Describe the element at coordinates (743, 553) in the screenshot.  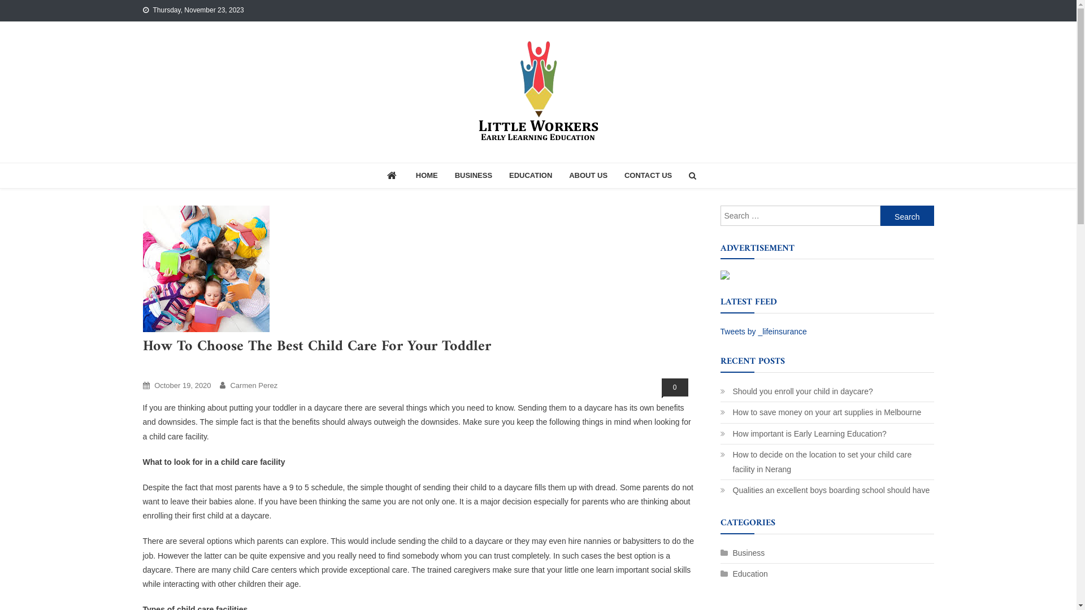
I see `Business` at that location.